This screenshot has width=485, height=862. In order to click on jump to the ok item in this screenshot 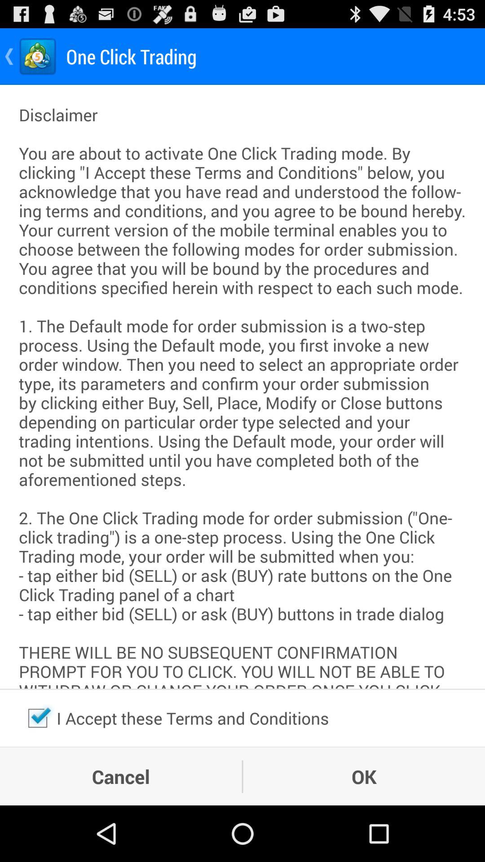, I will do `click(364, 776)`.